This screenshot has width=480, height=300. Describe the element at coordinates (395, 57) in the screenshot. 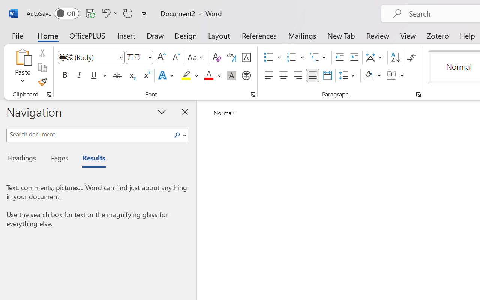

I see `Sort...` at that location.